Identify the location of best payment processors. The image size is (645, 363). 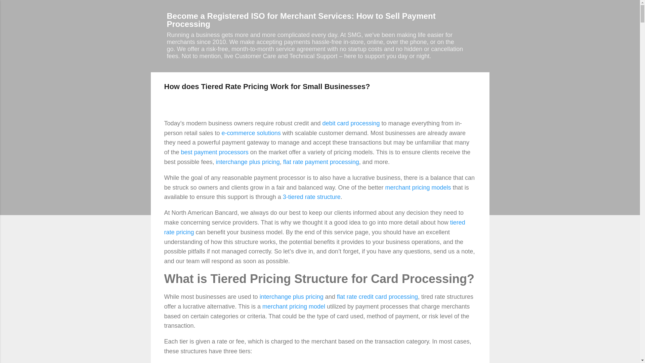
(215, 152).